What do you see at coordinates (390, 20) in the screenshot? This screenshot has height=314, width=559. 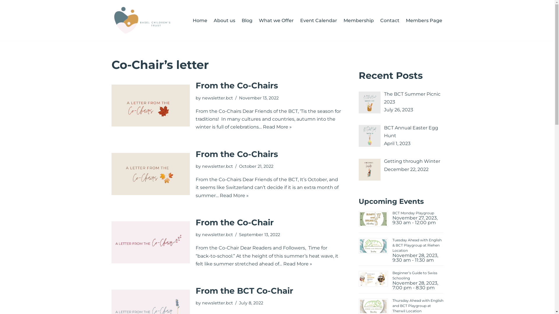 I see `Contact` at bounding box center [390, 20].